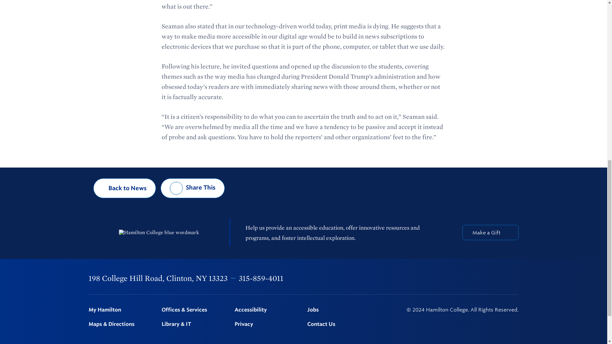 The height and width of the screenshot is (344, 612). Describe the element at coordinates (449, 278) in the screenshot. I see `Twitter` at that location.